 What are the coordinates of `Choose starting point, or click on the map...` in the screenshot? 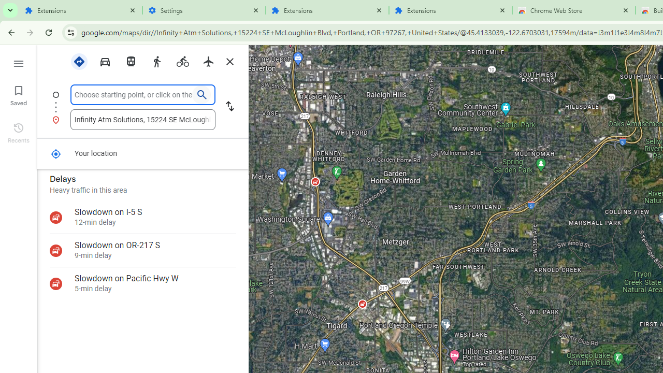 It's located at (134, 95).